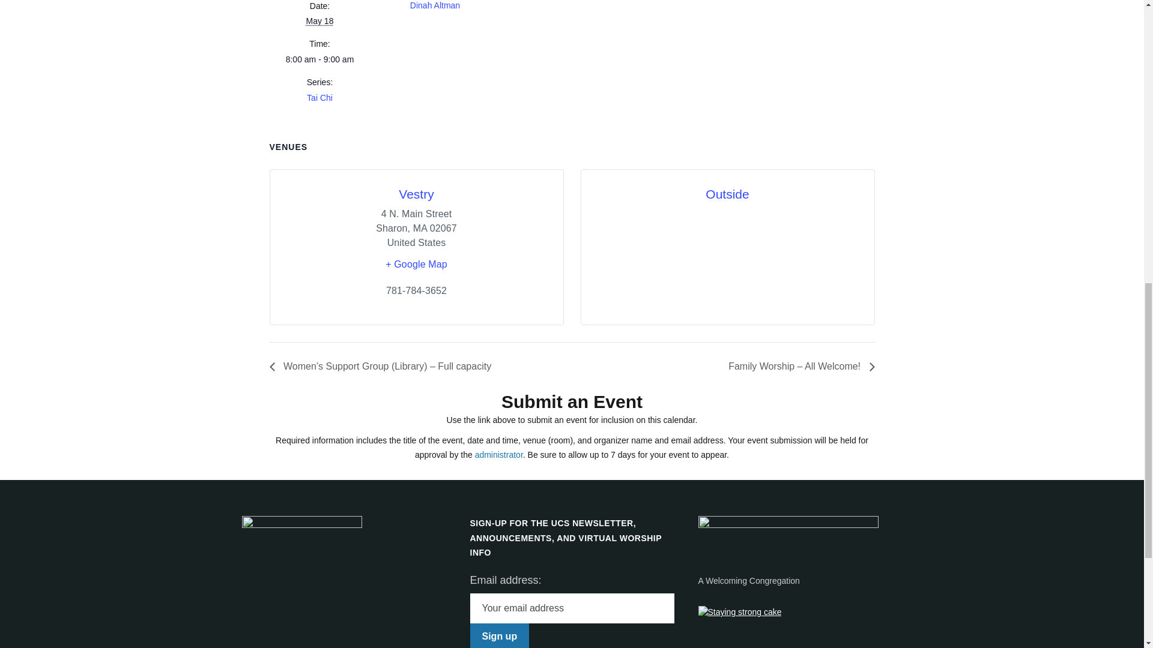  Describe the element at coordinates (419, 228) in the screenshot. I see `Massachusetts` at that location.